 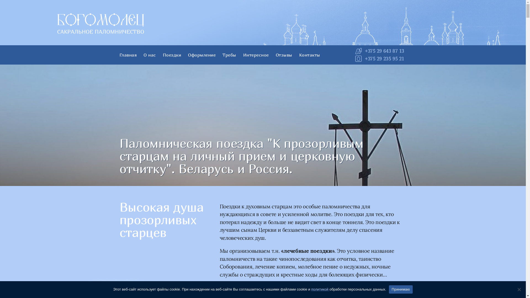 I want to click on +375 29 235 95 21, so click(x=385, y=58).